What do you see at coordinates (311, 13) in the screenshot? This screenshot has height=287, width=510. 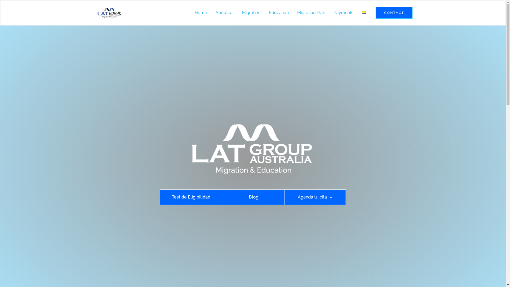 I see `Migration Plan` at bounding box center [311, 13].